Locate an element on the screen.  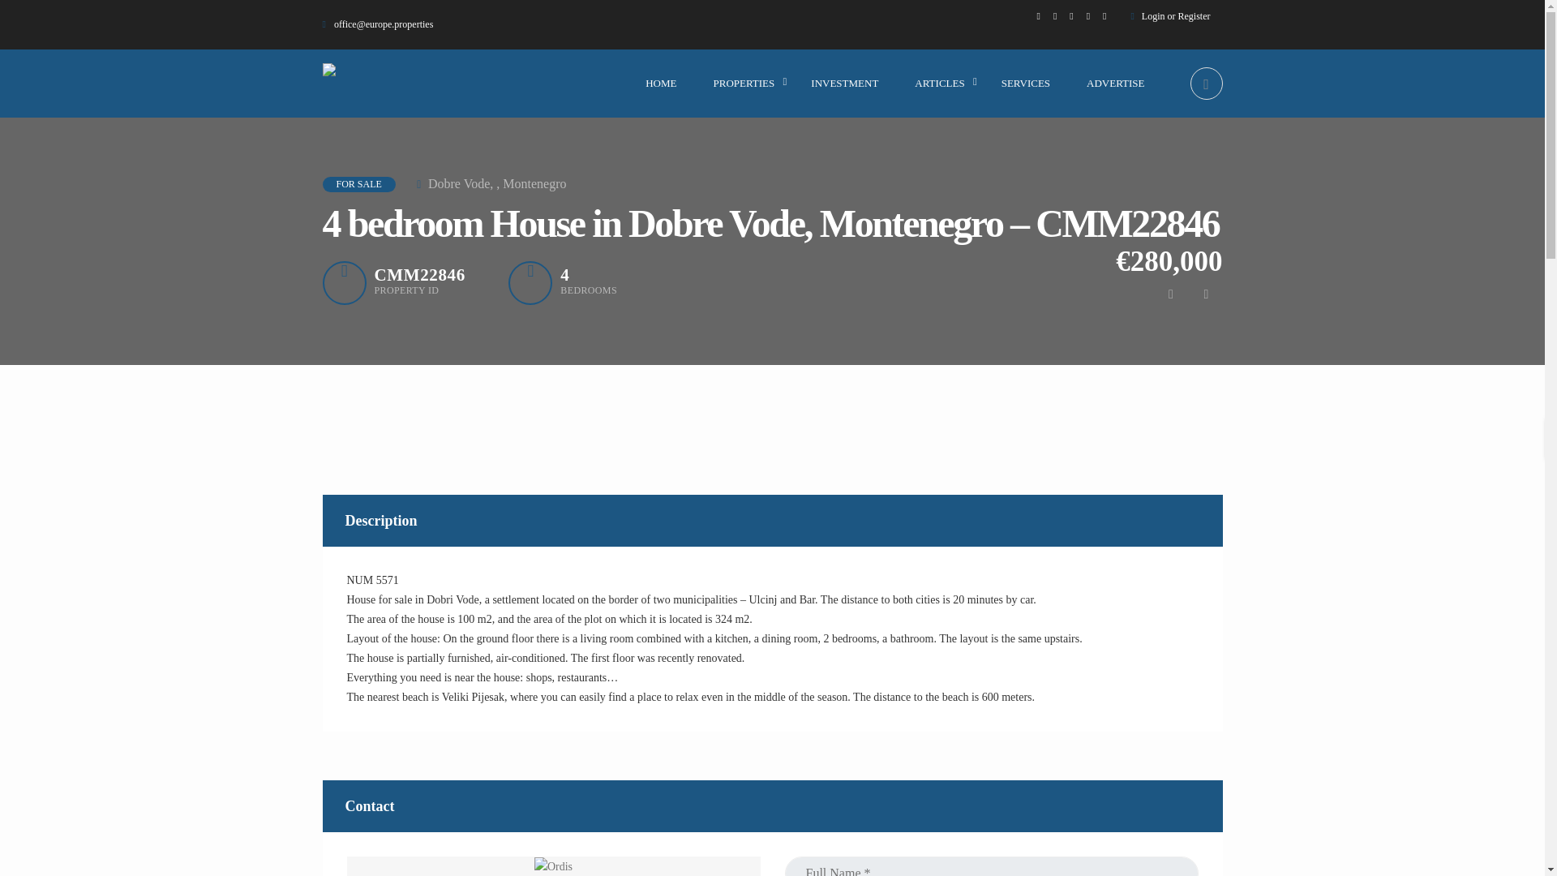
HOME is located at coordinates (660, 83).